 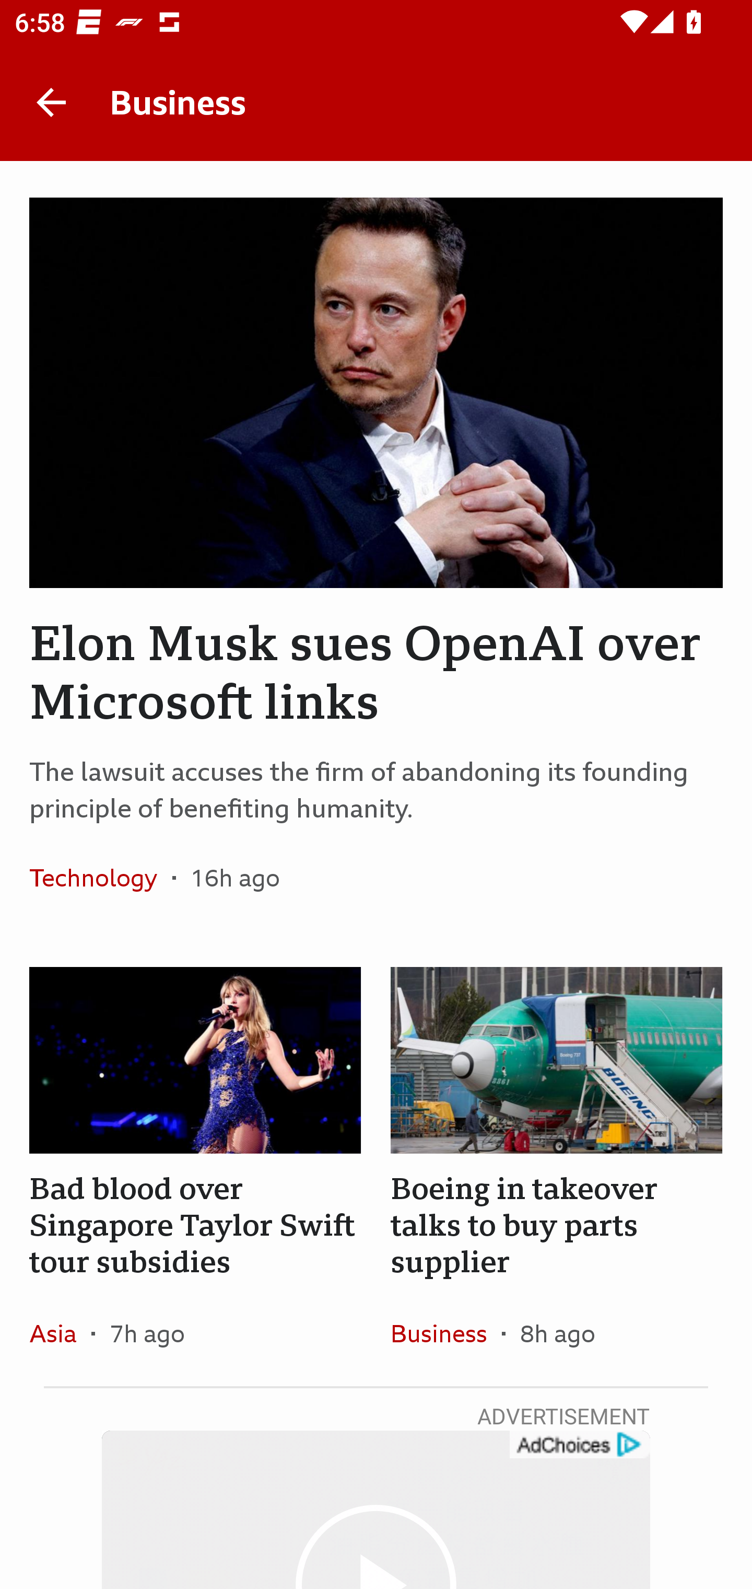 I want to click on Video Player get?name=admarker-full-tl  , so click(x=376, y=1510).